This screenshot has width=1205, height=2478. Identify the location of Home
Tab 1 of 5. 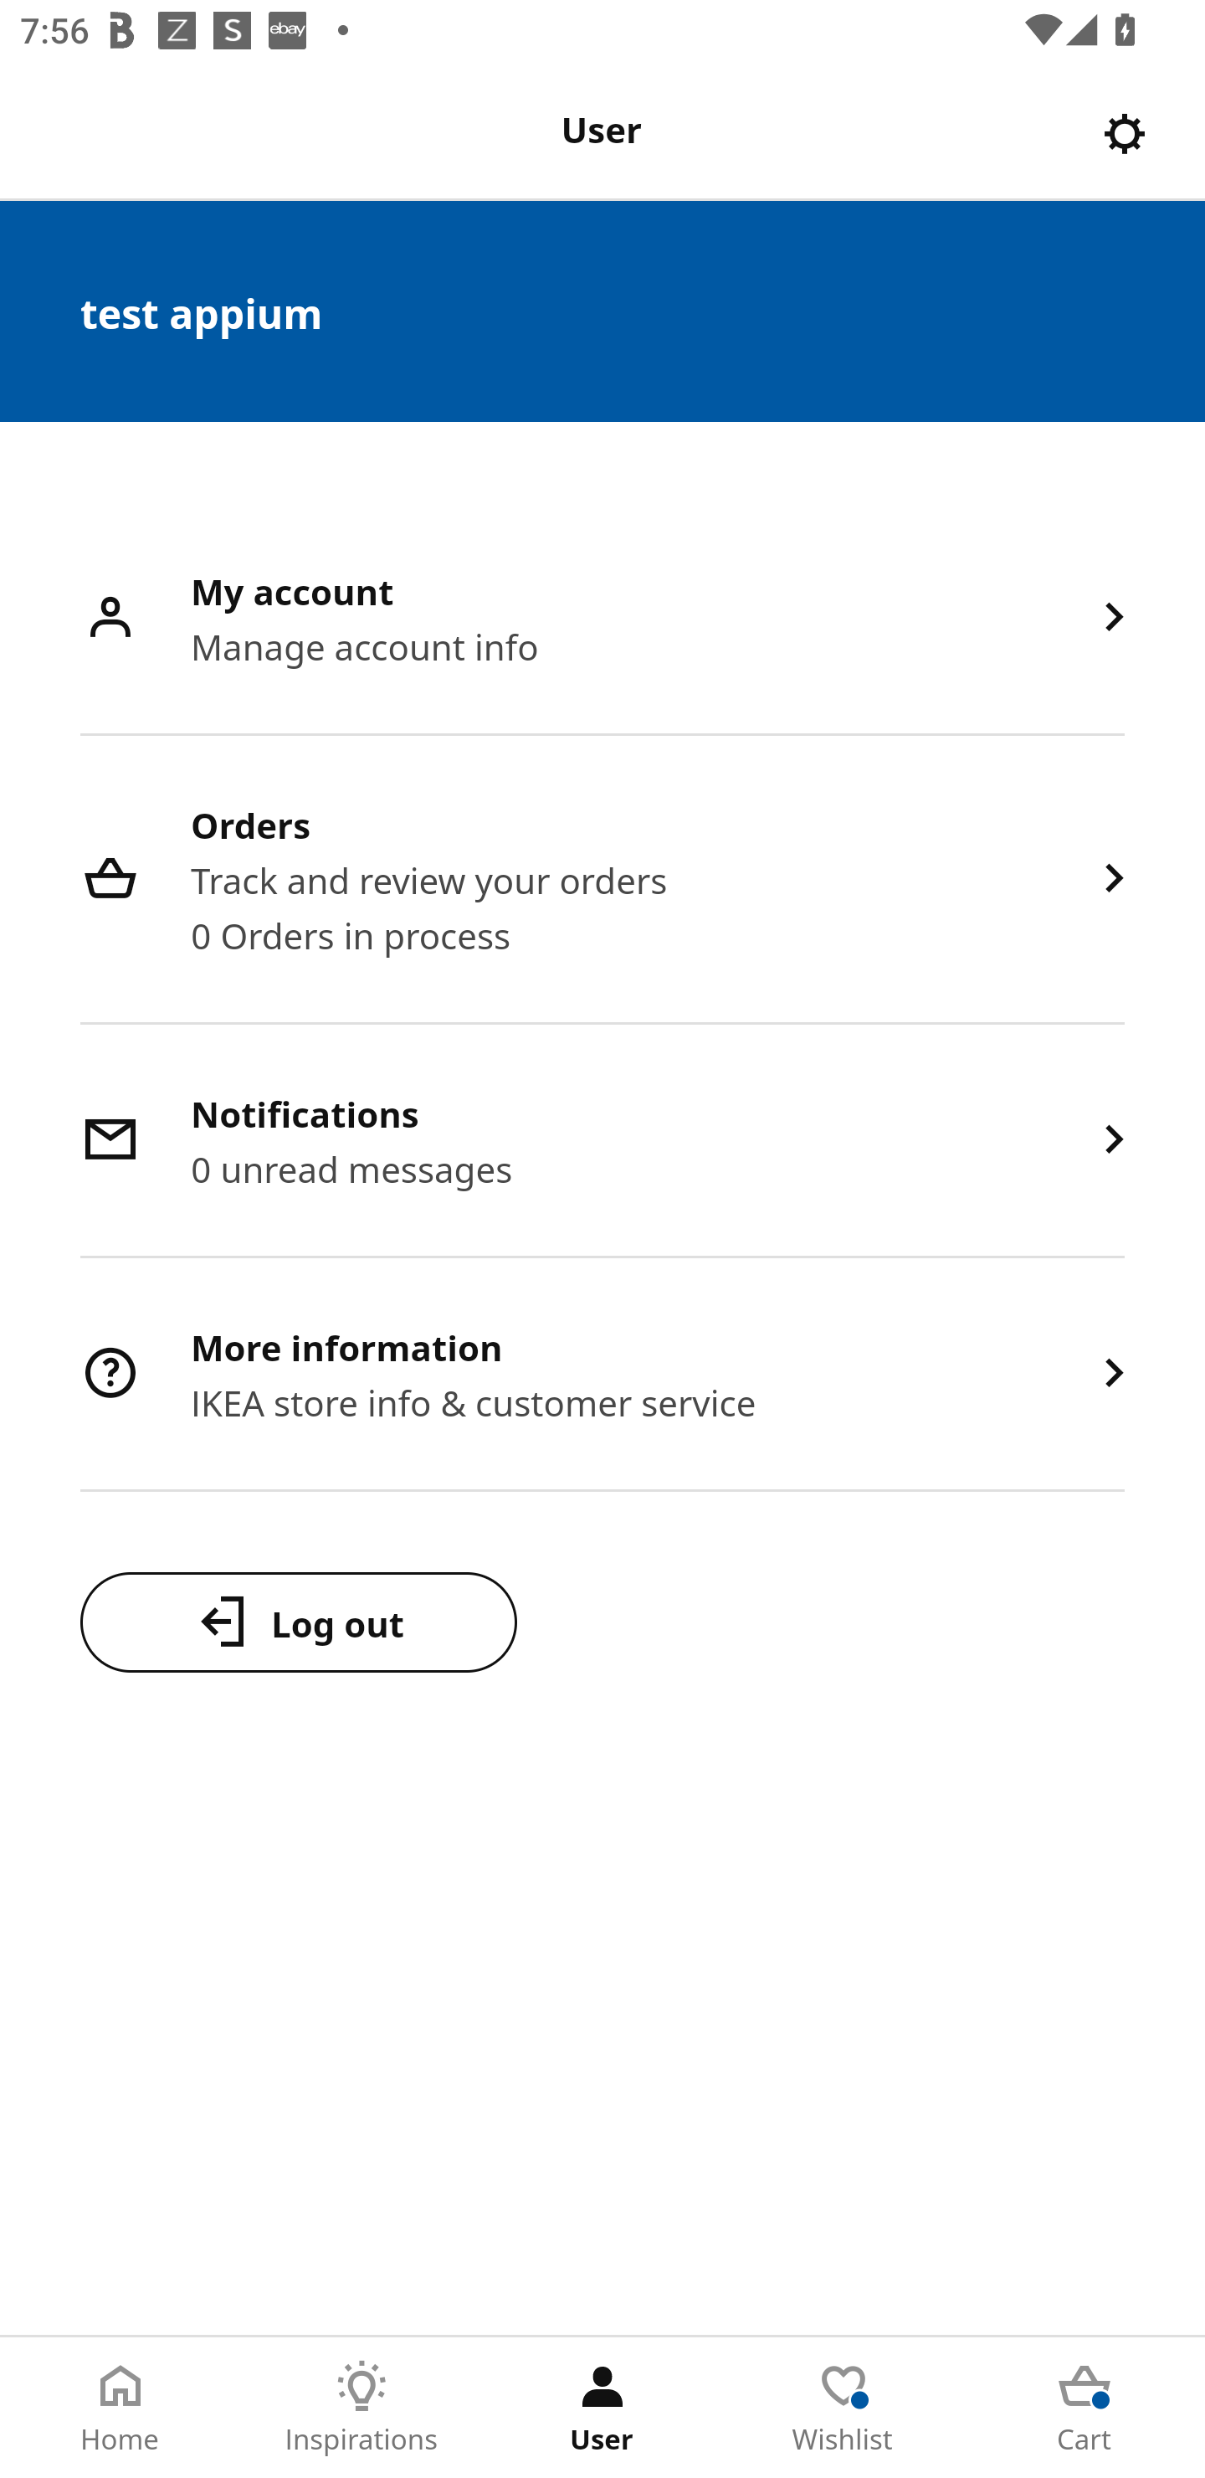
(120, 2408).